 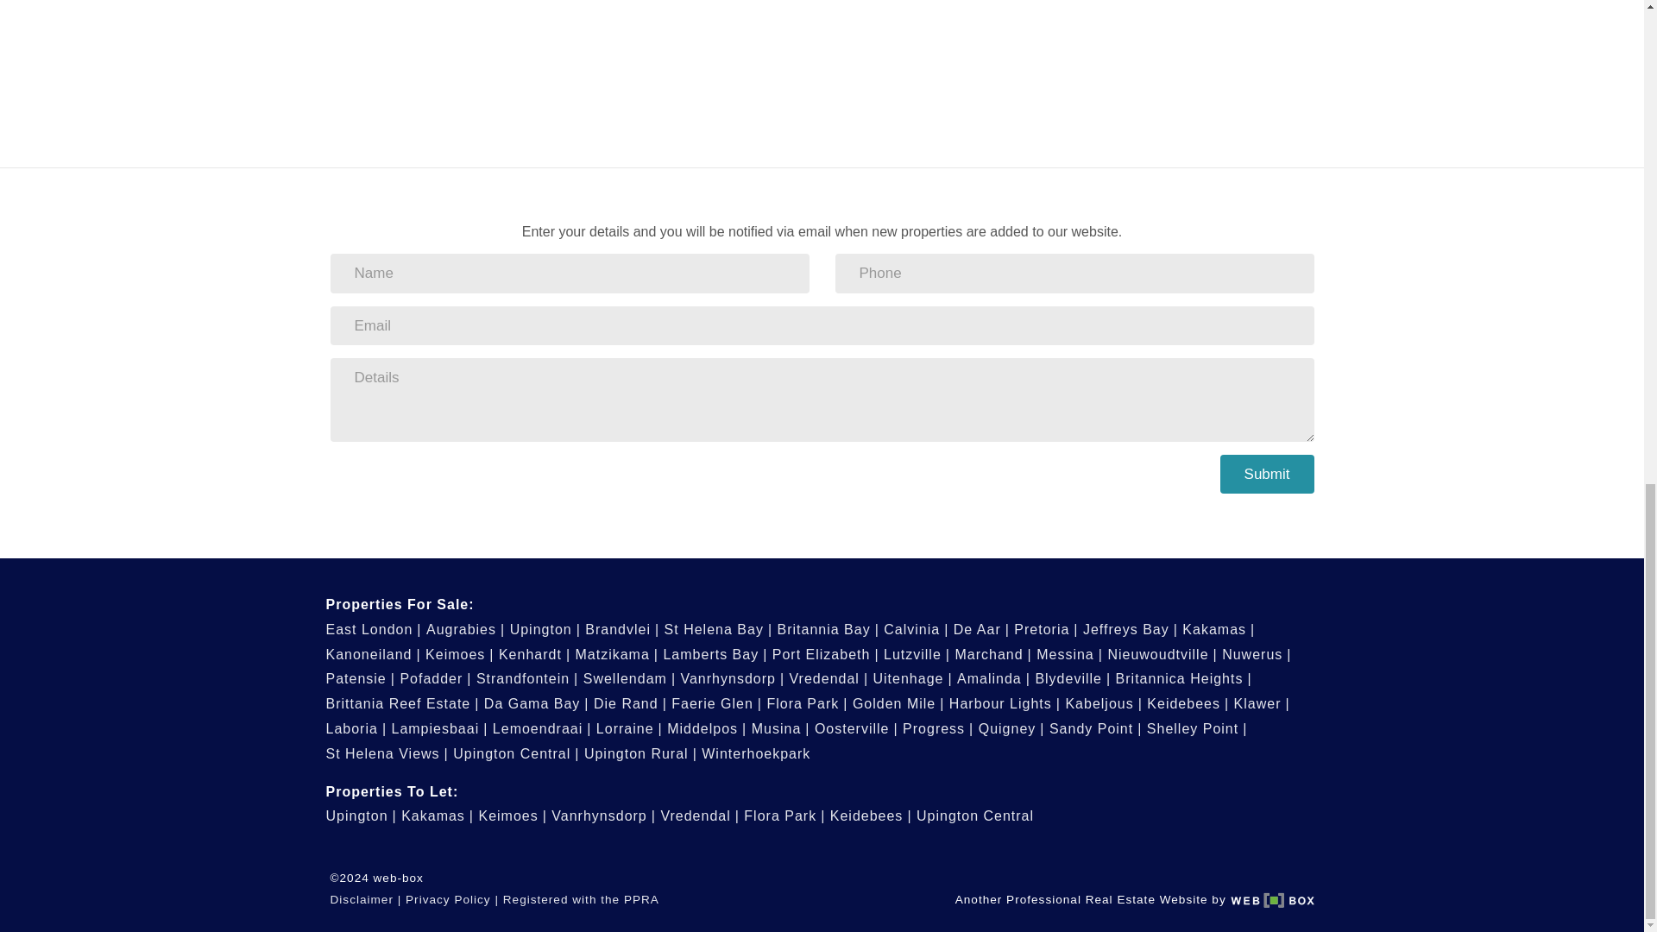 I want to click on Properties for sale in Brandvlei, so click(x=621, y=629).